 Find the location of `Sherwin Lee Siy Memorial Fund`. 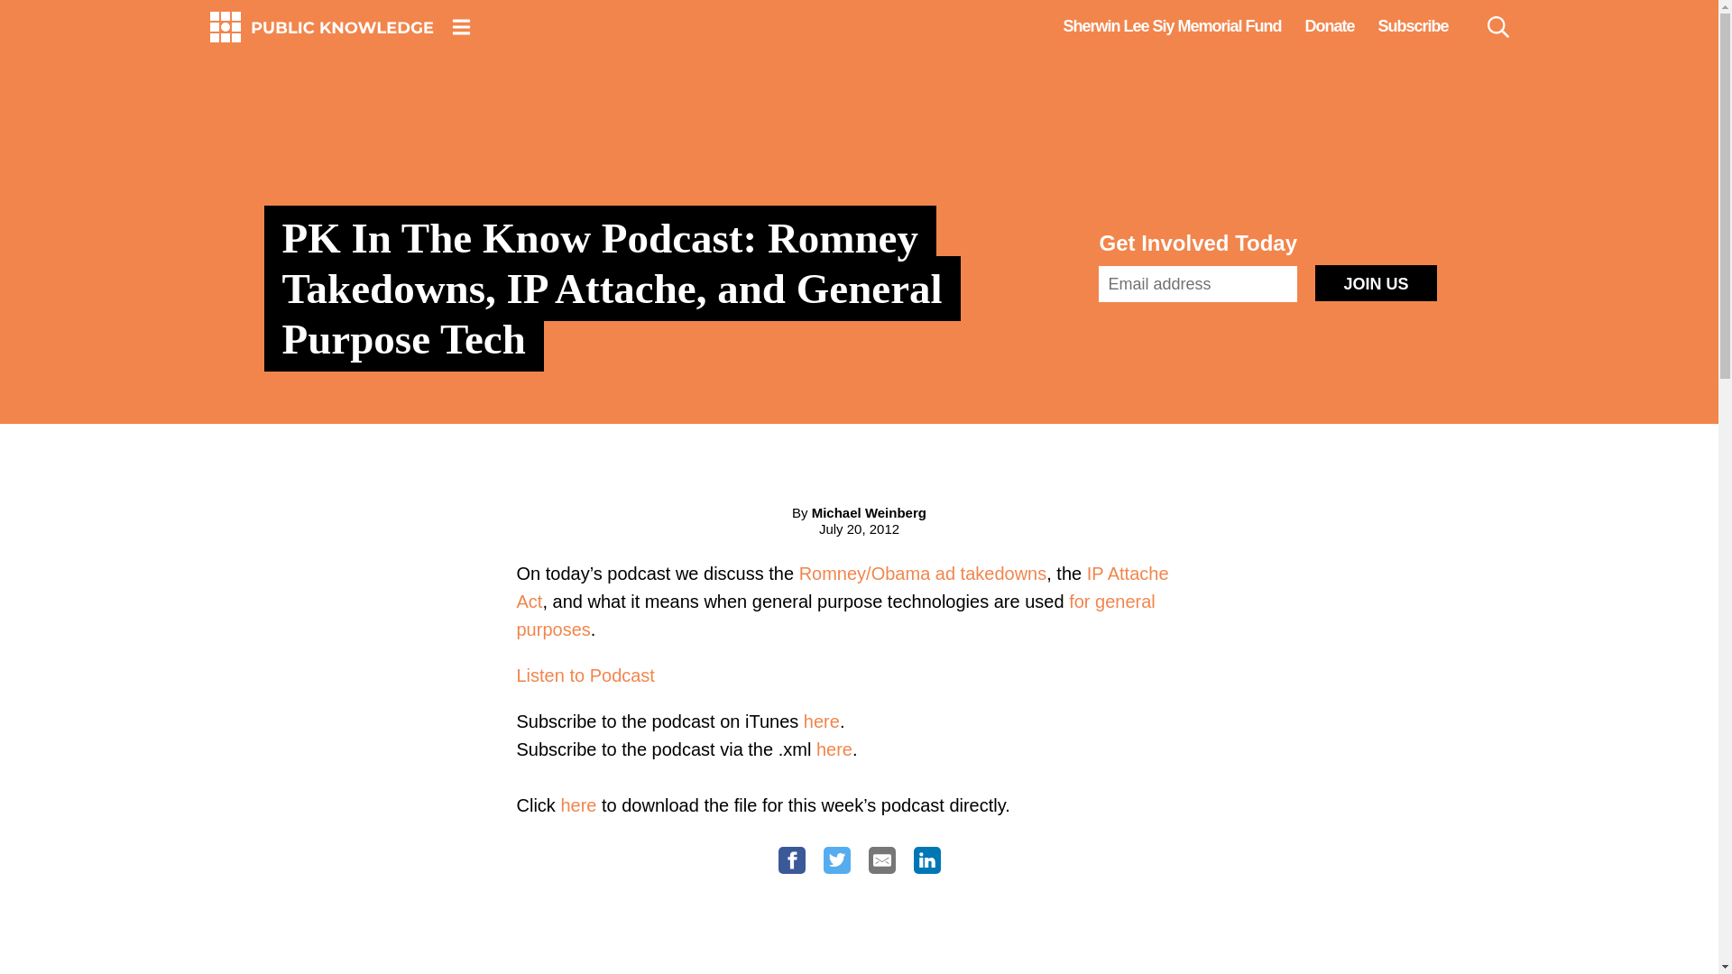

Sherwin Lee Siy Memorial Fund is located at coordinates (1171, 26).